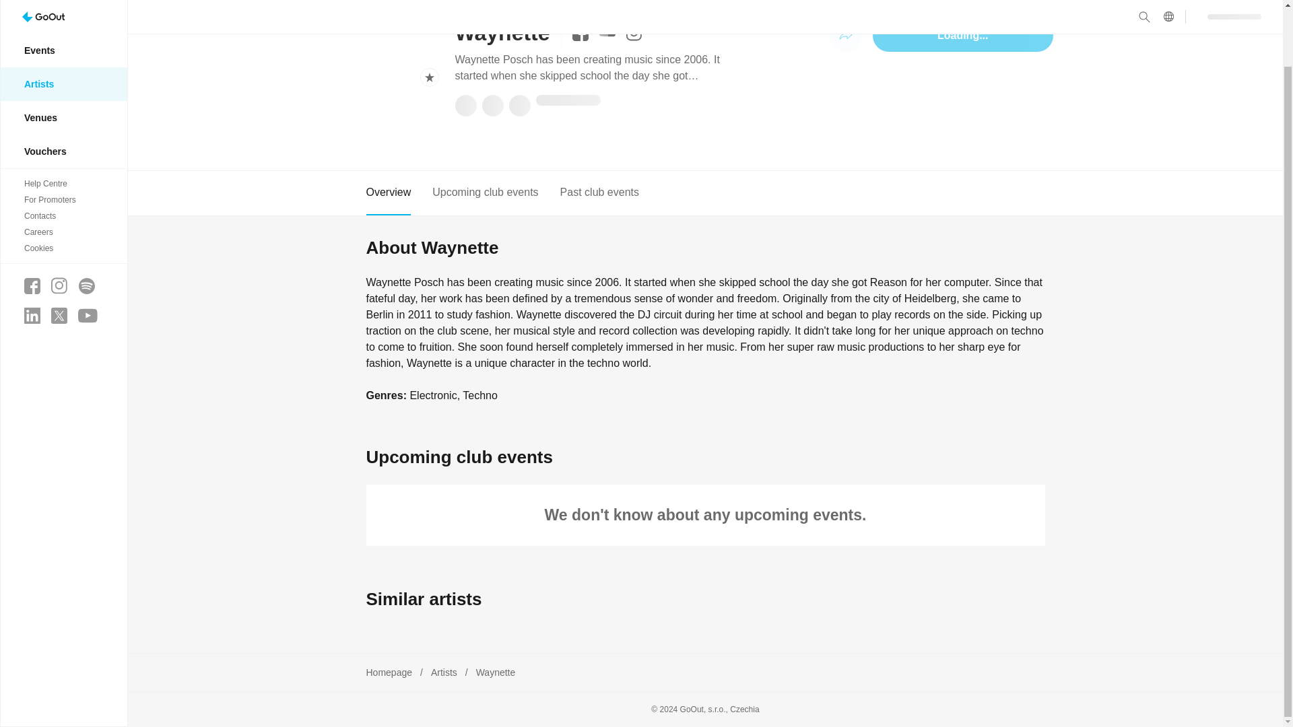 Image resolution: width=1293 pixels, height=727 pixels. I want to click on Waynette, so click(496, 672).